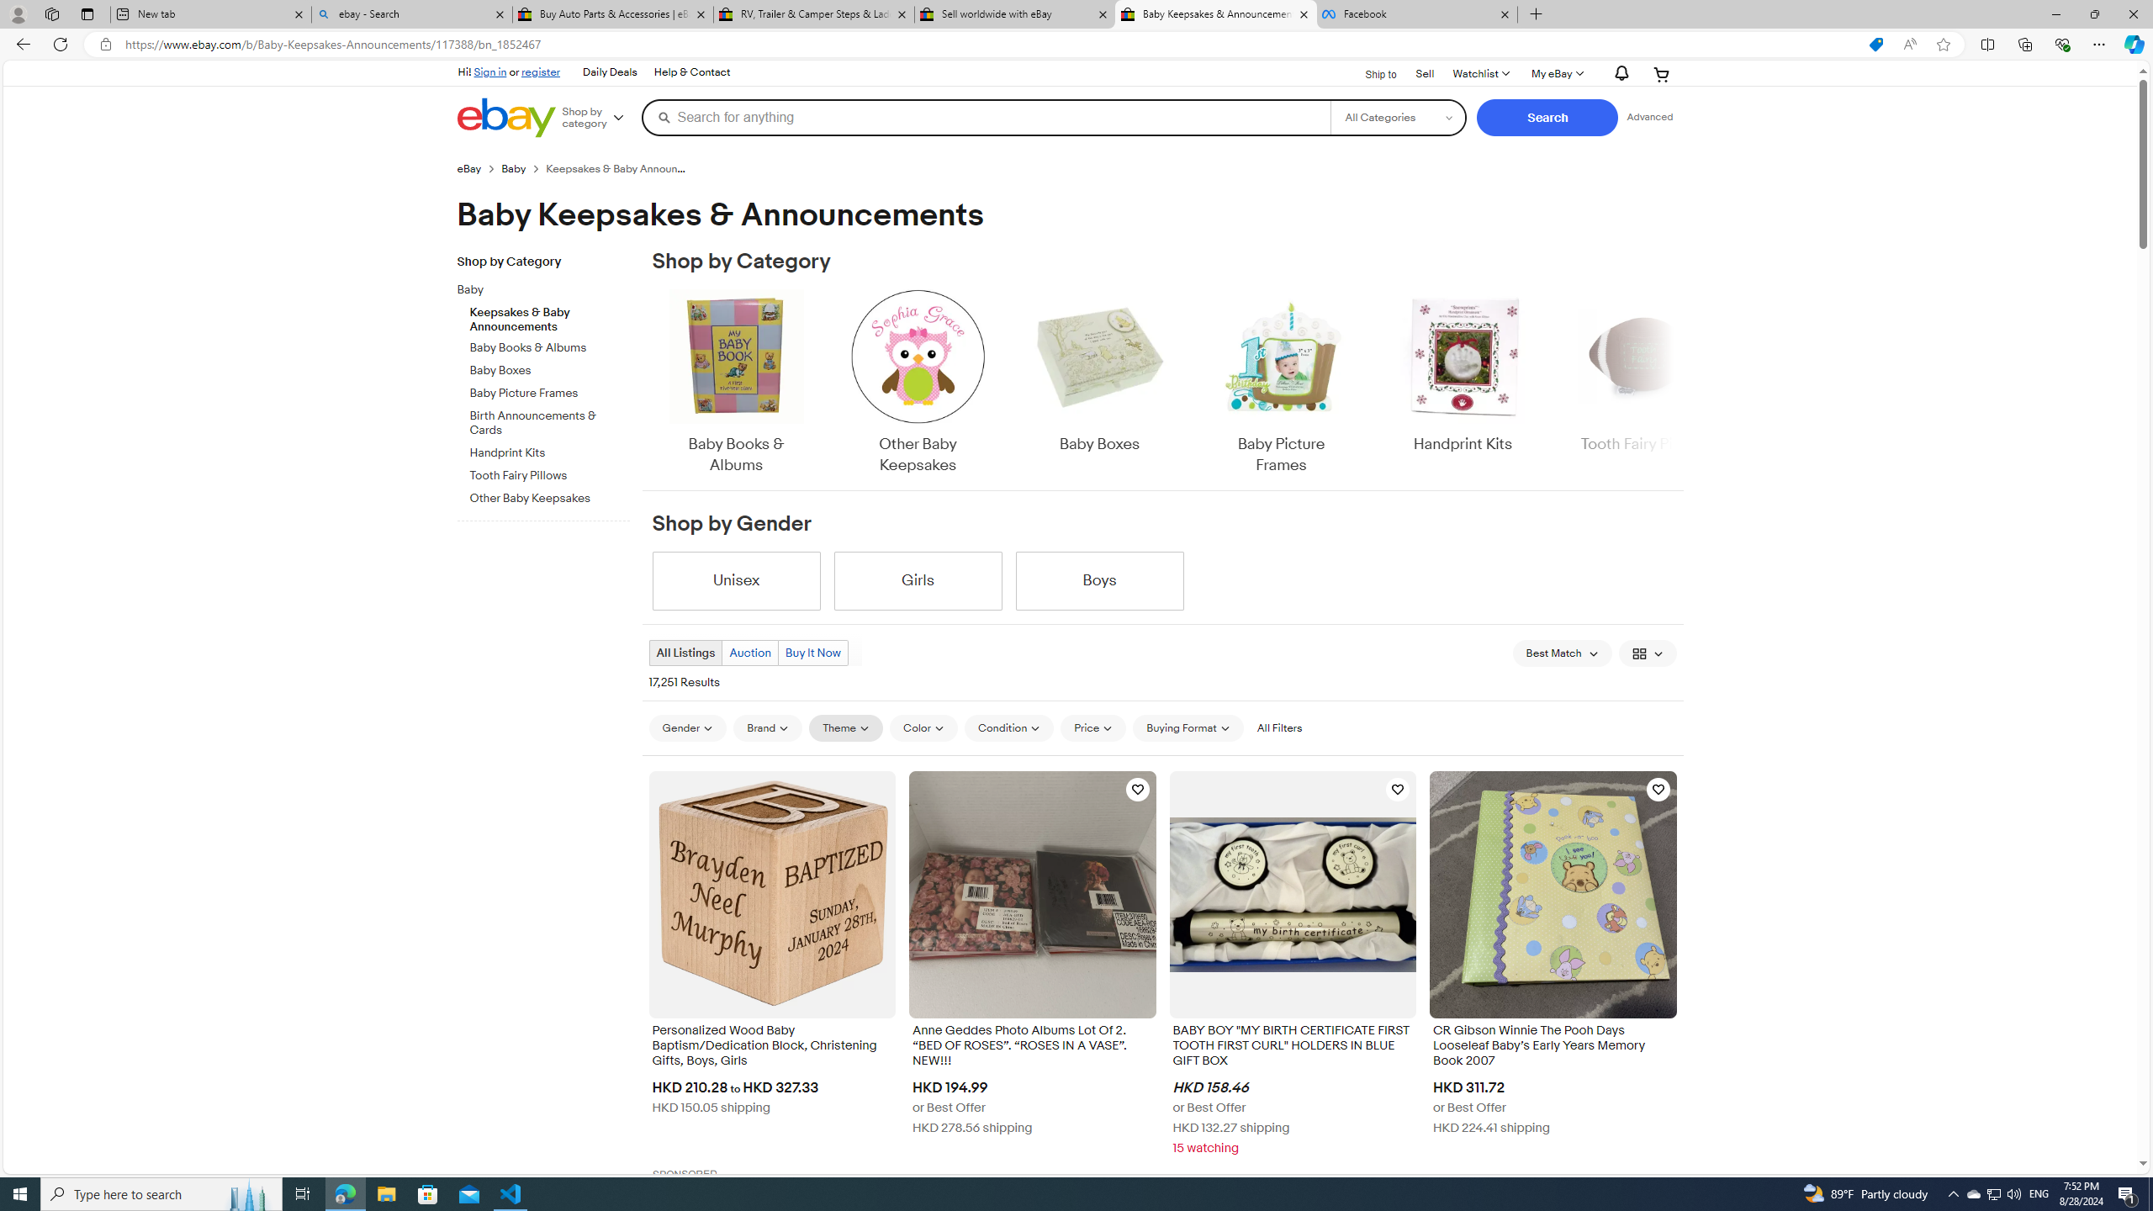 This screenshot has height=1211, width=2153. Describe the element at coordinates (410, 14) in the screenshot. I see `ebay - Search` at that location.